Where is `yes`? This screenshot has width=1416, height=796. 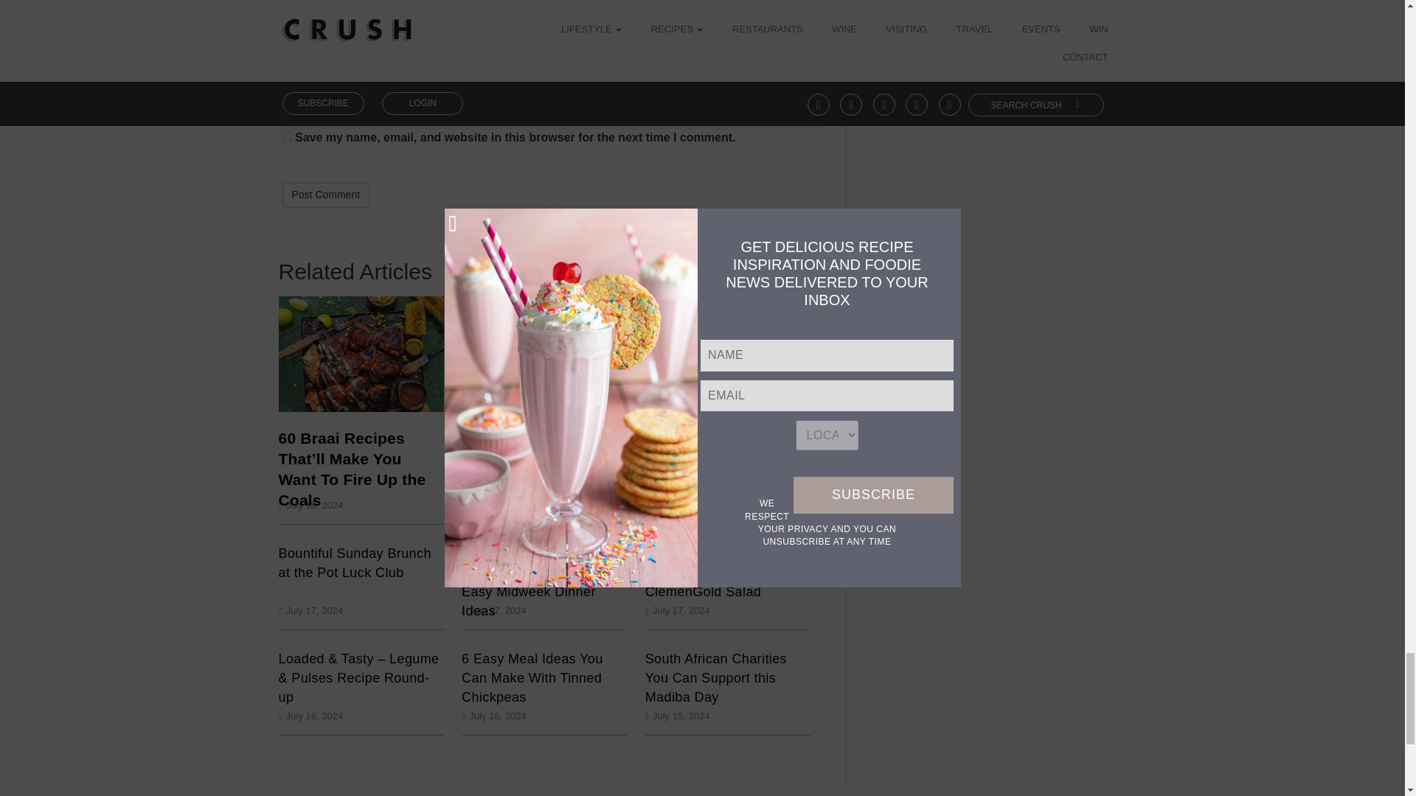
yes is located at coordinates (286, 137).